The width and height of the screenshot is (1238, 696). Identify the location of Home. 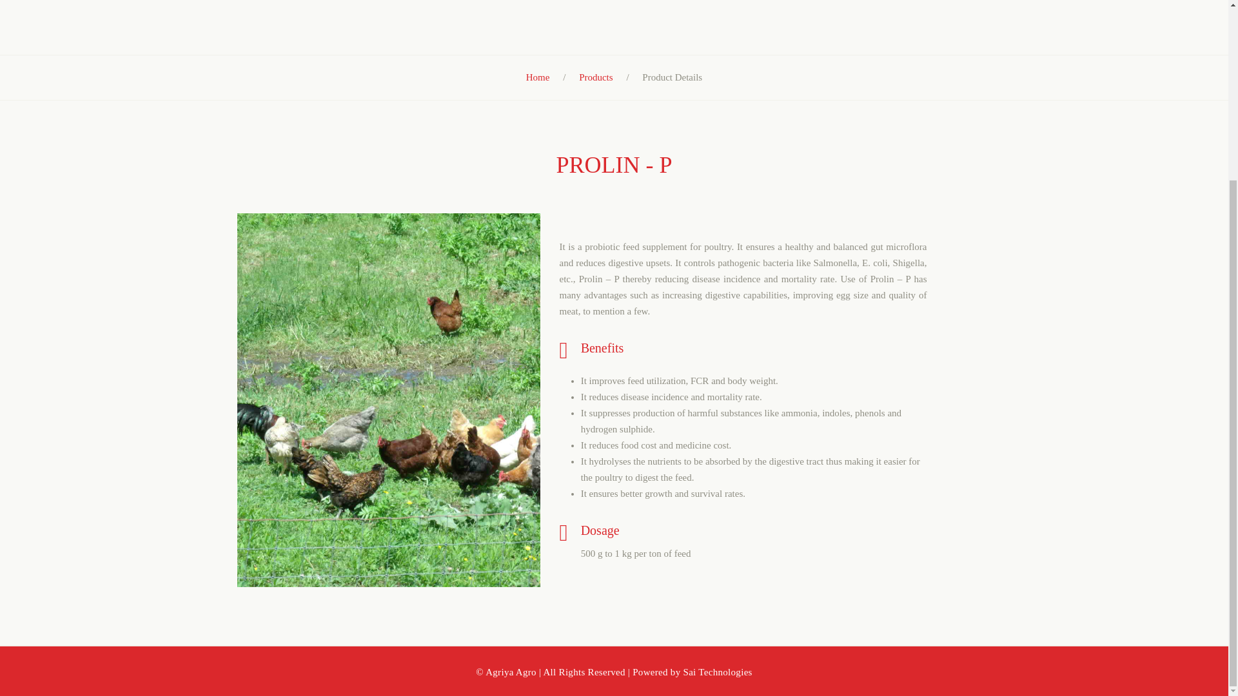
(538, 77).